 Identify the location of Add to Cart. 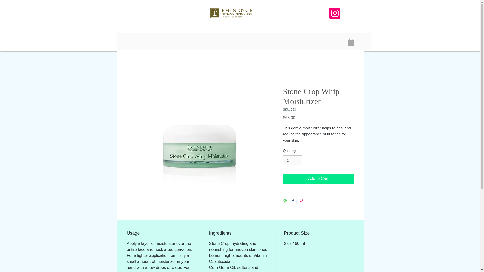
(318, 179).